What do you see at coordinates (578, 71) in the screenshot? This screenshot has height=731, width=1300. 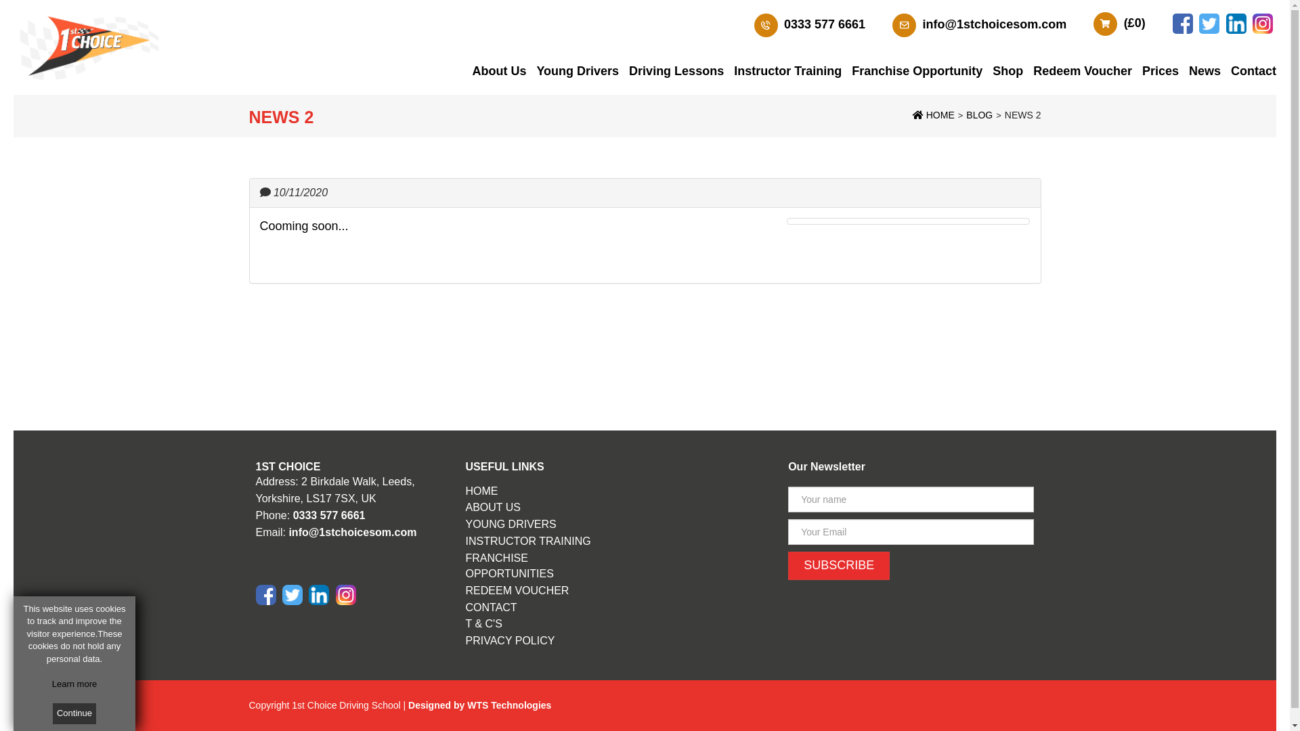 I see `Young Drivers` at bounding box center [578, 71].